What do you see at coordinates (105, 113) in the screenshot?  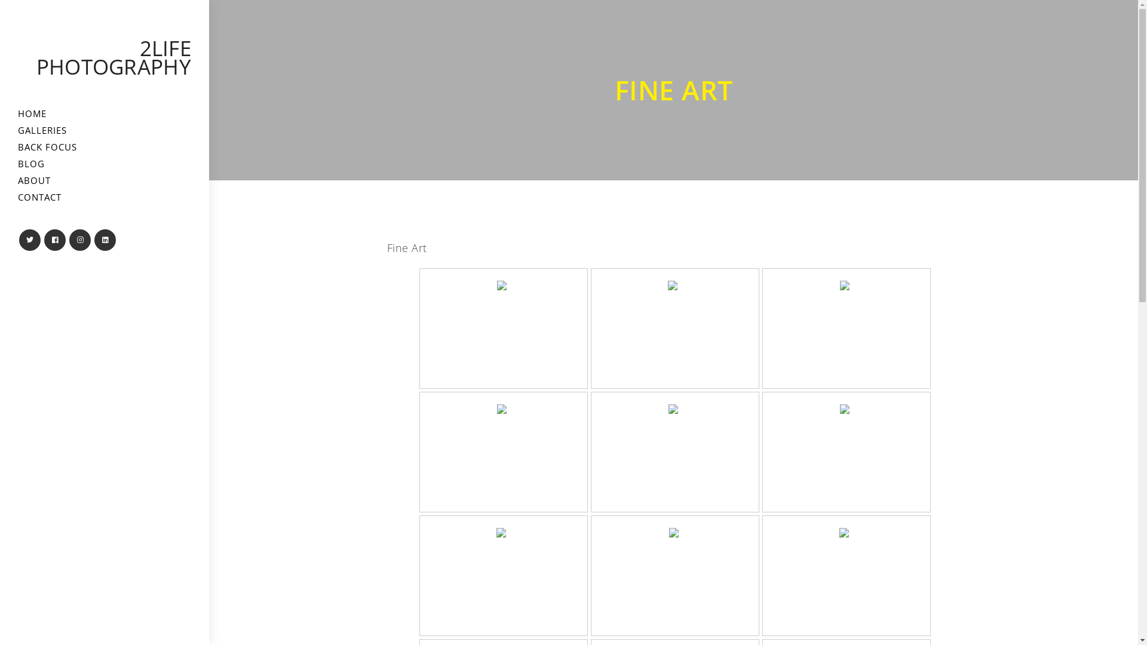 I see `HOME` at bounding box center [105, 113].